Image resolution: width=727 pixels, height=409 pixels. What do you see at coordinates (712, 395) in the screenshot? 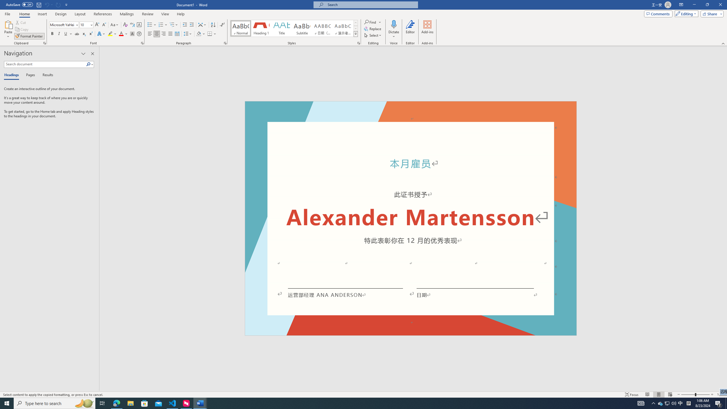
I see `Zoom In` at bounding box center [712, 395].